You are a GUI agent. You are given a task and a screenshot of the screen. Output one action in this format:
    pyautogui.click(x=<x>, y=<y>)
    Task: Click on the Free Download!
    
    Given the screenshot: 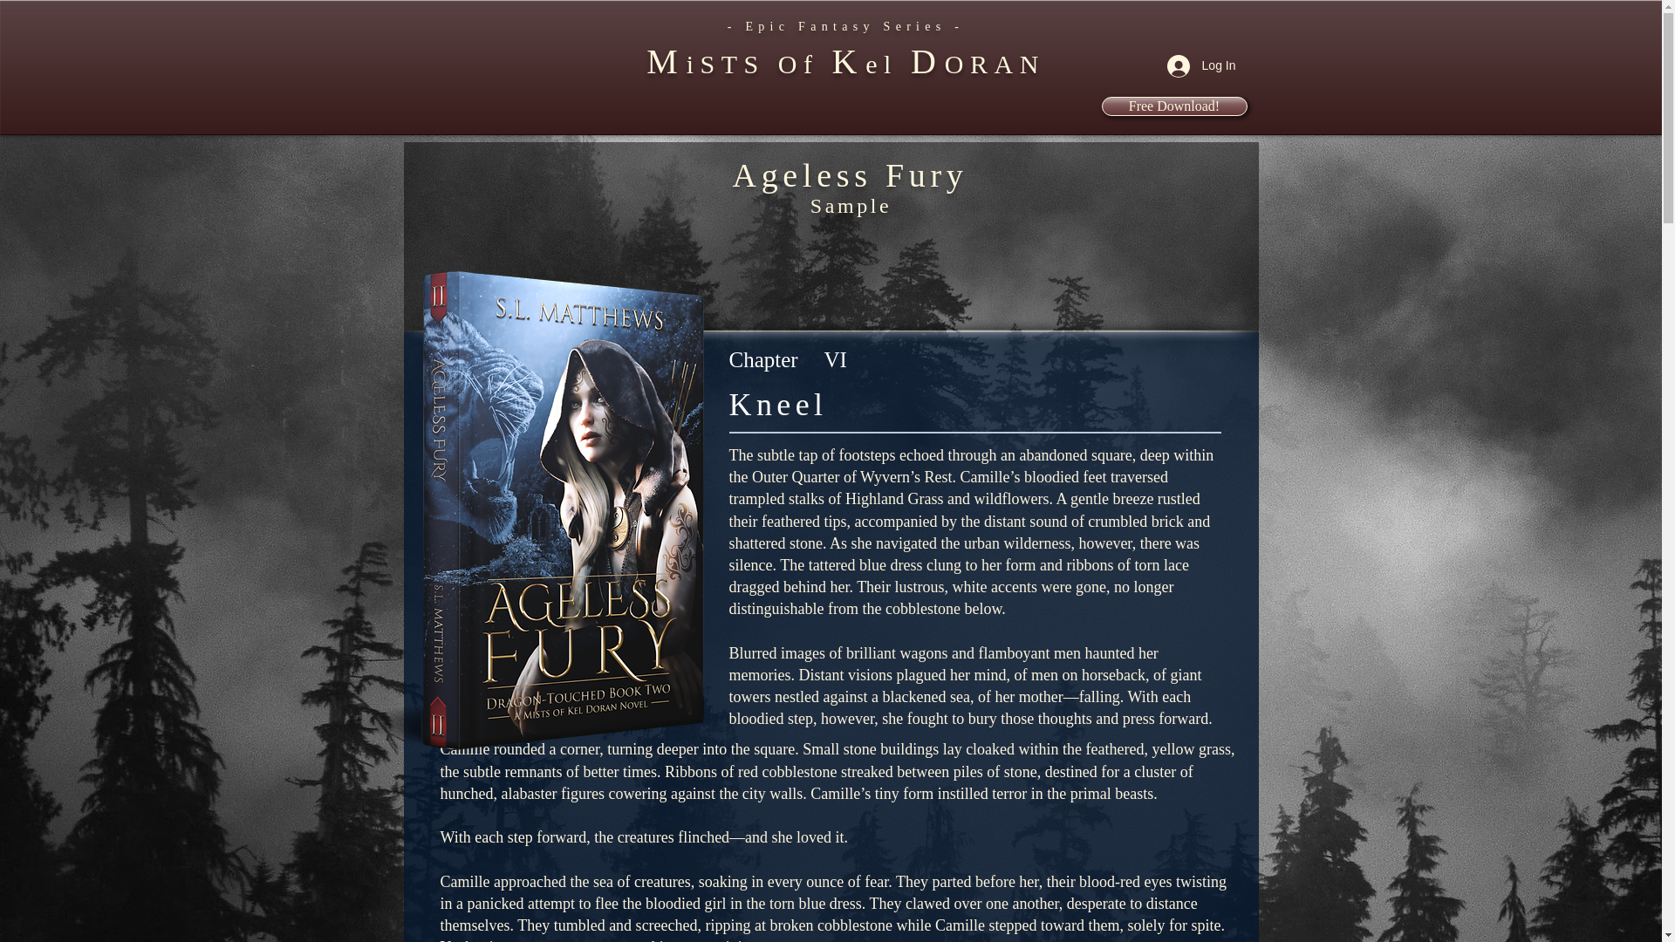 What is the action you would take?
    pyautogui.click(x=1172, y=106)
    